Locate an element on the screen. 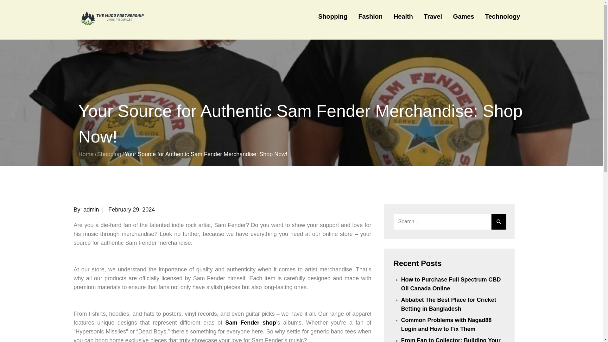 The image size is (608, 342). How to Purchase Full Spectrum CBD Oil Canada Online is located at coordinates (451, 284).